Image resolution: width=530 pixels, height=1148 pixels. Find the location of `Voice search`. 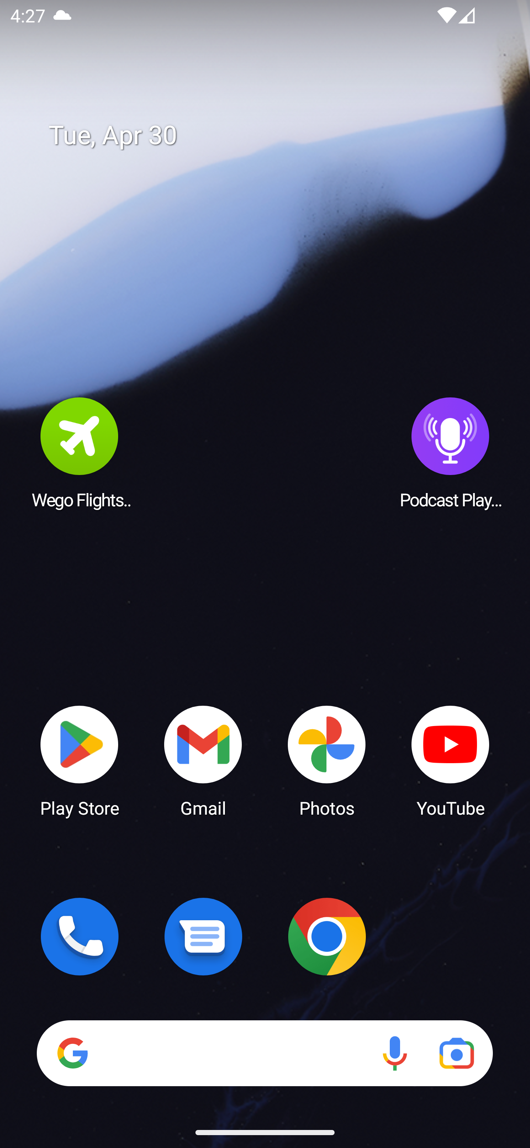

Voice search is located at coordinates (395, 1053).